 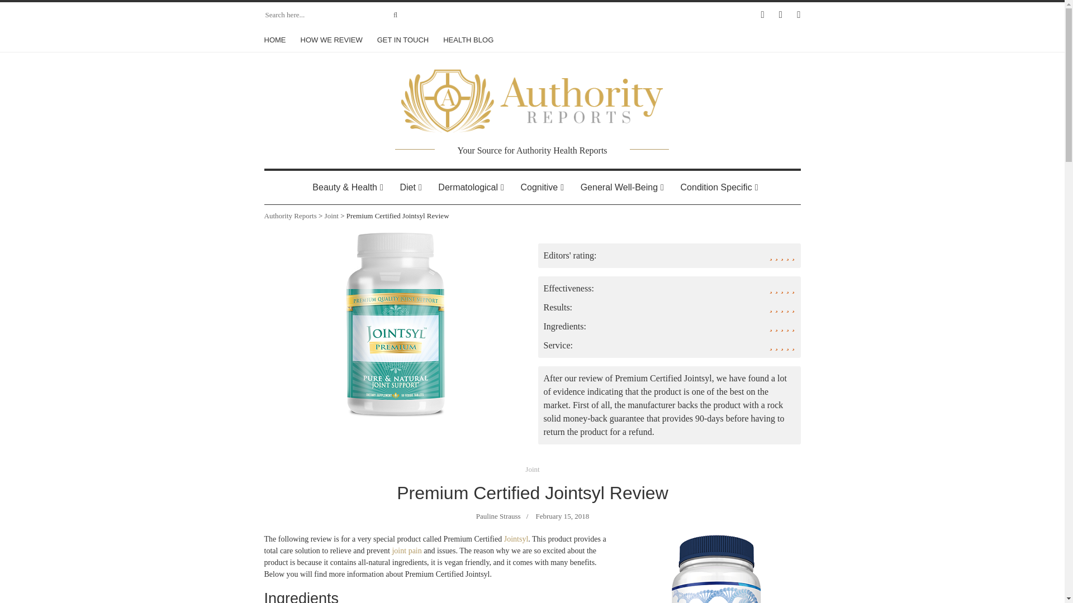 What do you see at coordinates (668, 329) in the screenshot?
I see `Ingredients: 5` at bounding box center [668, 329].